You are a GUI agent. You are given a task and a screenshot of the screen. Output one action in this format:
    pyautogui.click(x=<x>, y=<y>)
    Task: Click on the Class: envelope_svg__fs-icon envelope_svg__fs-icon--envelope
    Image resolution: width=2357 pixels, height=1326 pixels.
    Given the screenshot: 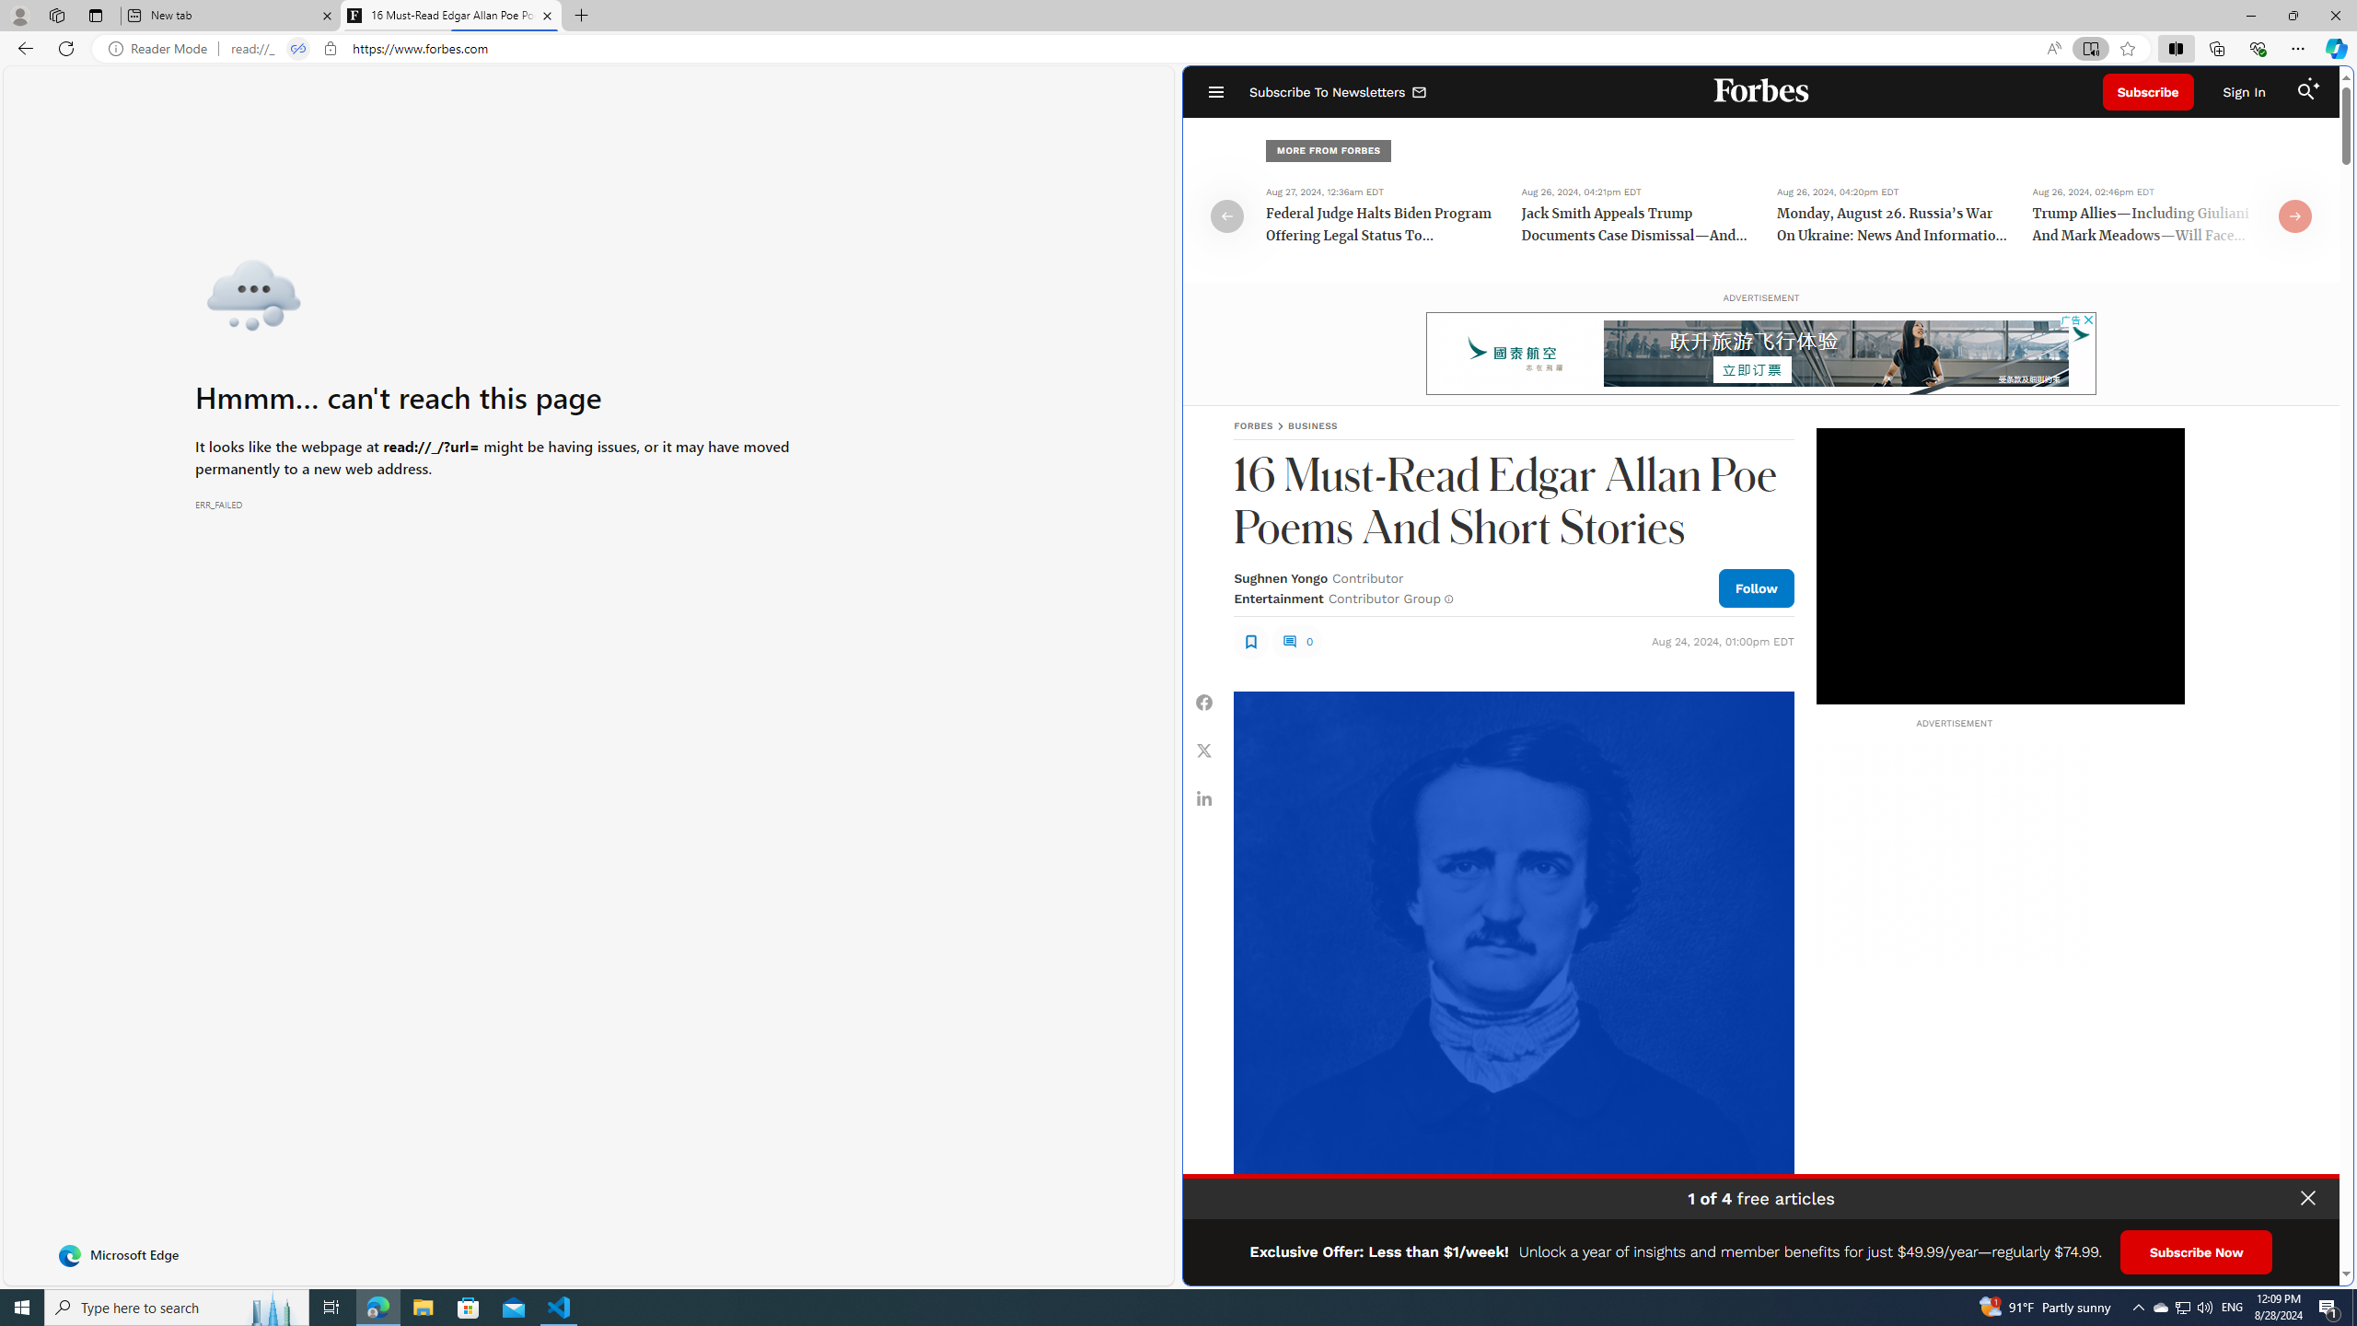 What is the action you would take?
    pyautogui.click(x=1420, y=93)
    